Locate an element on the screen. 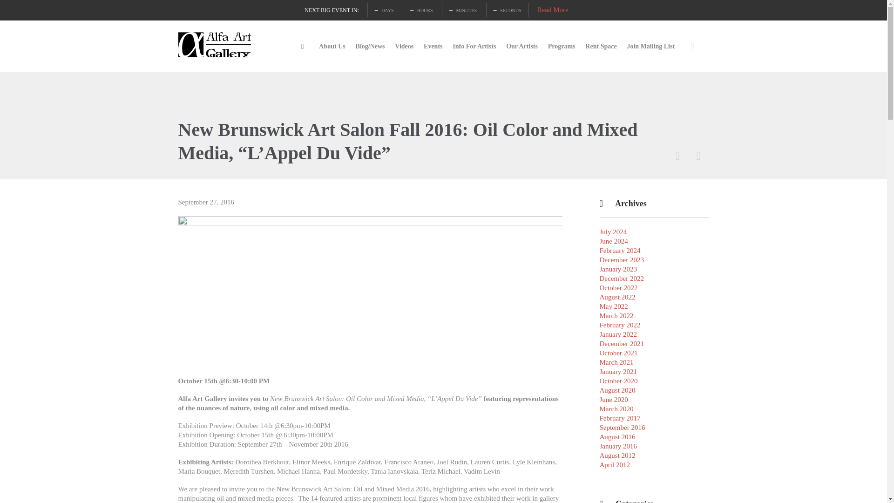  Info For Artists is located at coordinates (474, 47).